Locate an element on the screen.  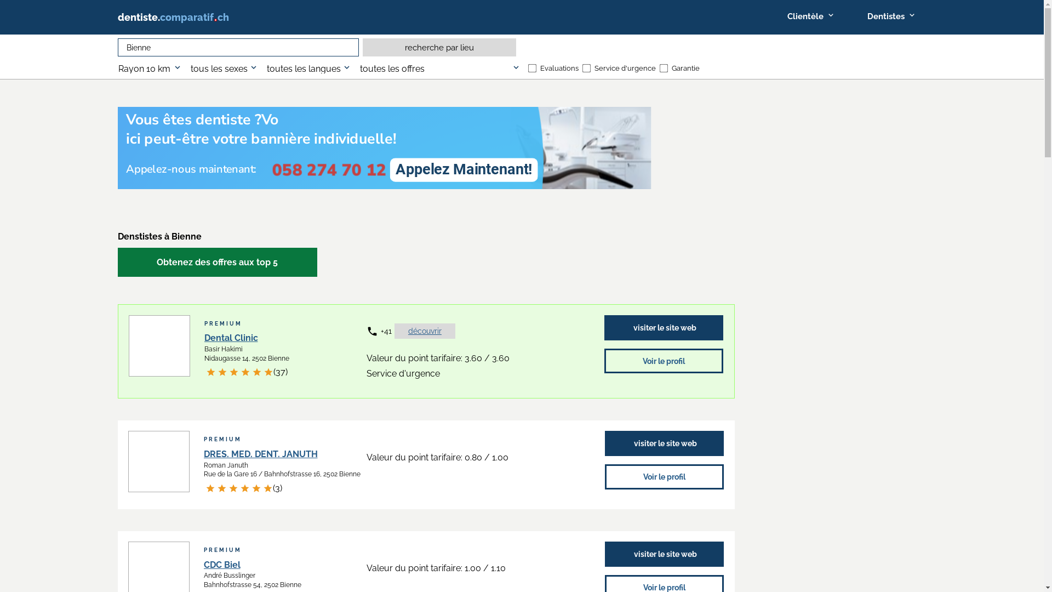
on is located at coordinates (585, 68).